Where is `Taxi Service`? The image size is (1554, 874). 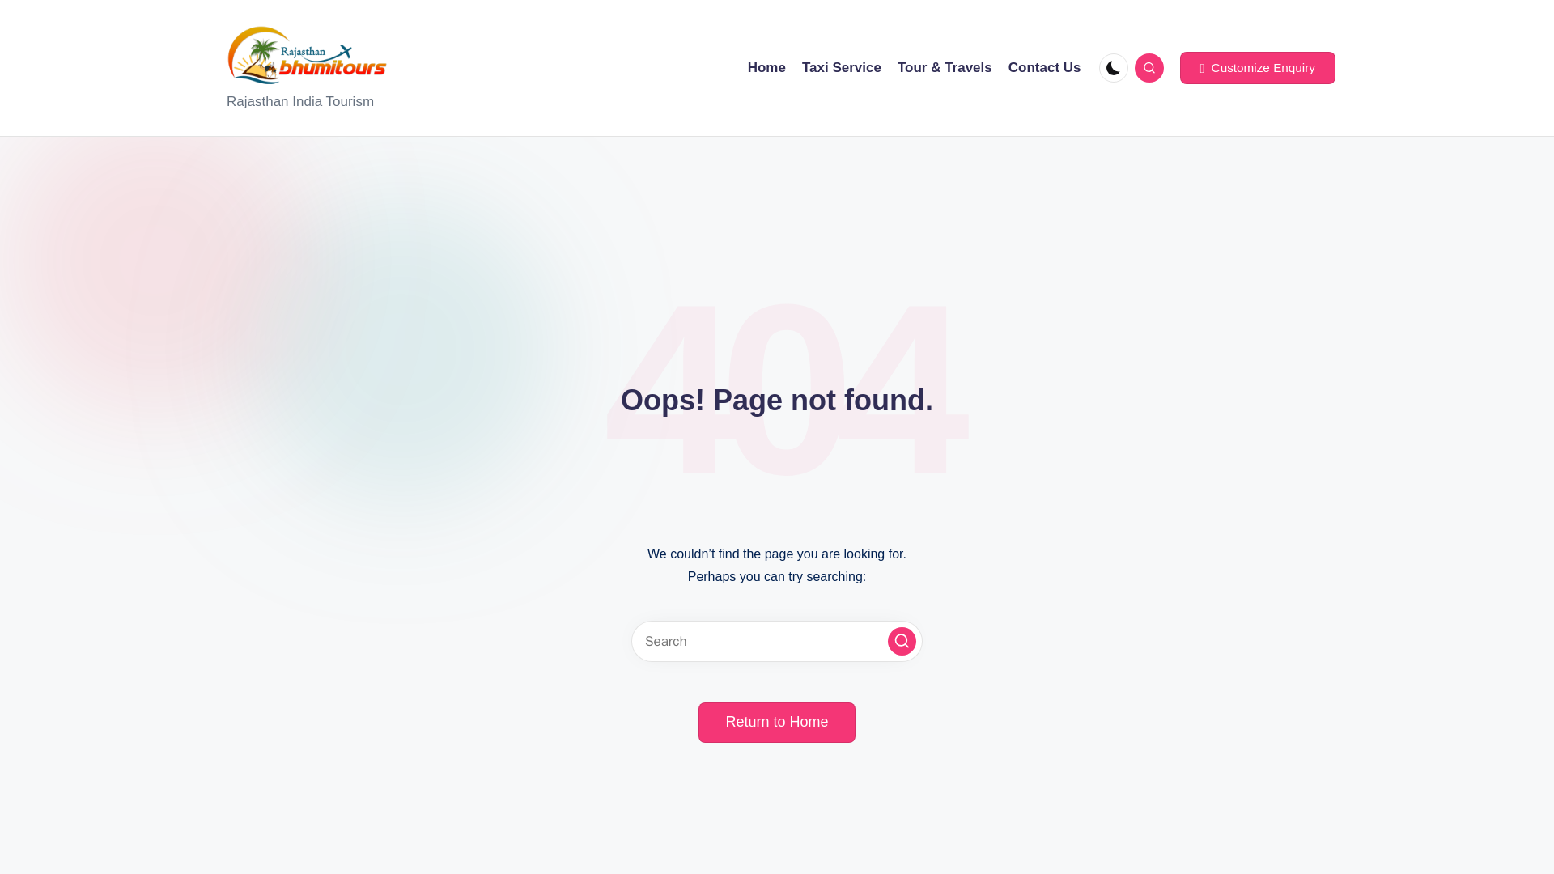
Taxi Service is located at coordinates (841, 68).